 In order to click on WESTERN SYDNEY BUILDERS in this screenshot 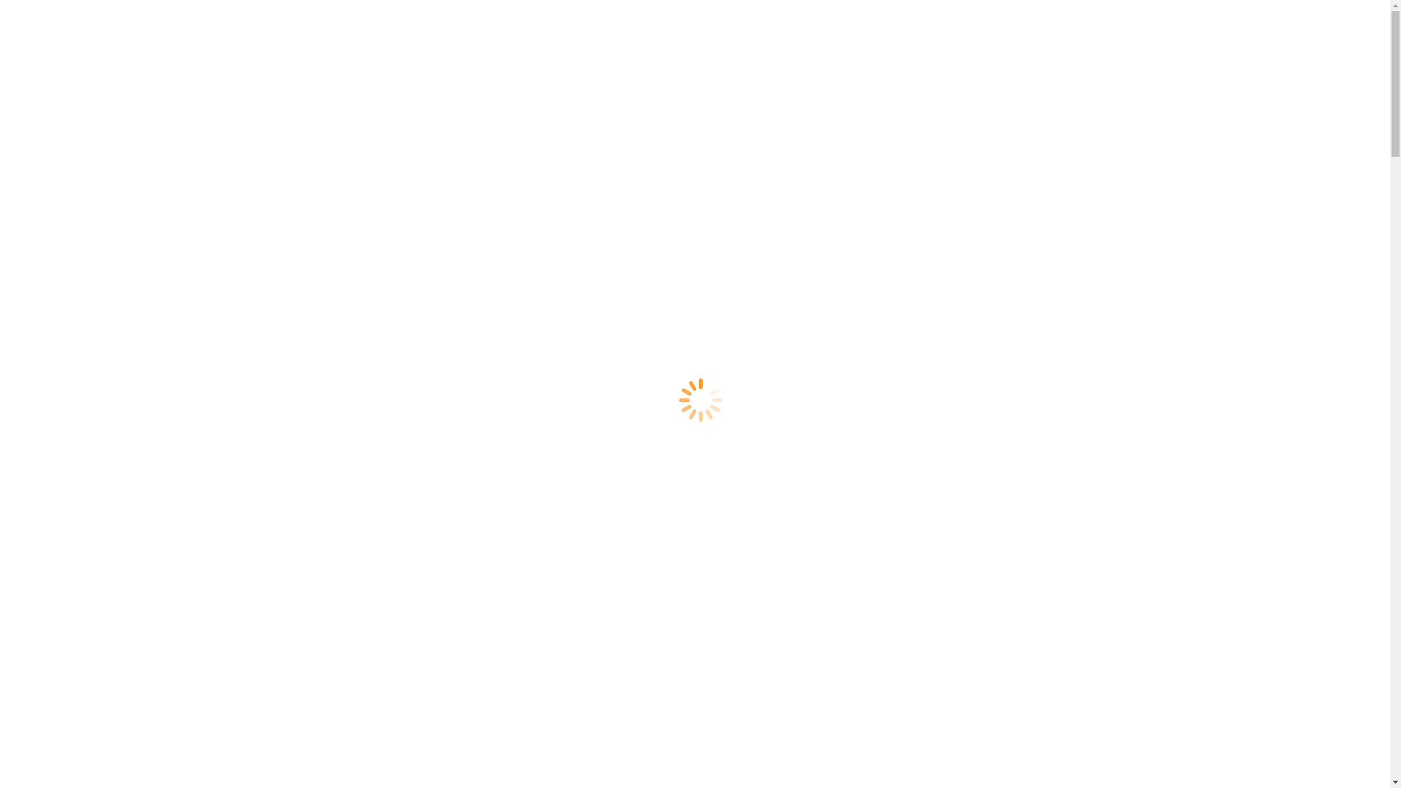, I will do `click(147, 607)`.